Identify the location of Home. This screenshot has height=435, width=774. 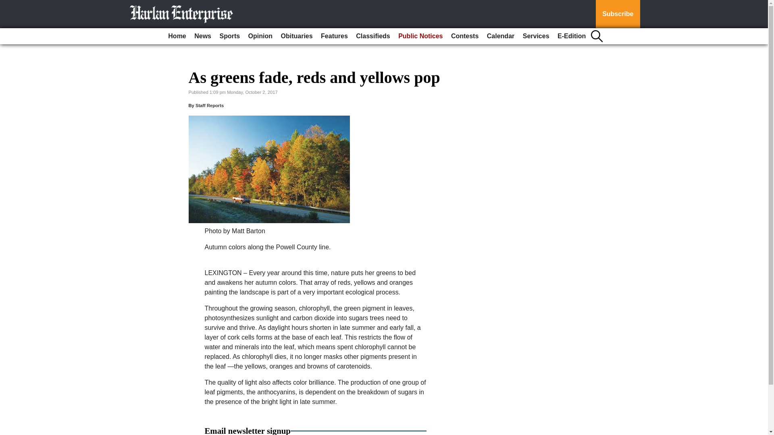
(177, 36).